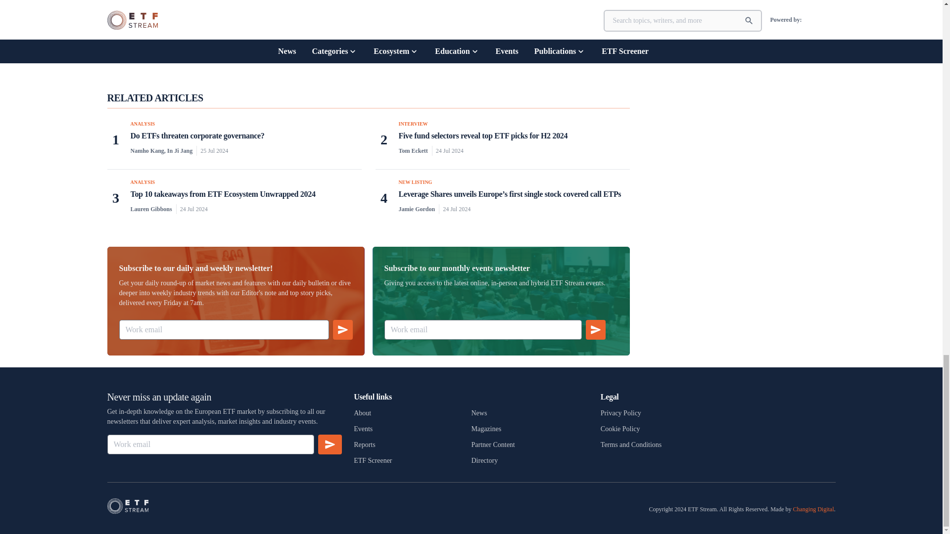  I want to click on EQUITIES, so click(389, 49).